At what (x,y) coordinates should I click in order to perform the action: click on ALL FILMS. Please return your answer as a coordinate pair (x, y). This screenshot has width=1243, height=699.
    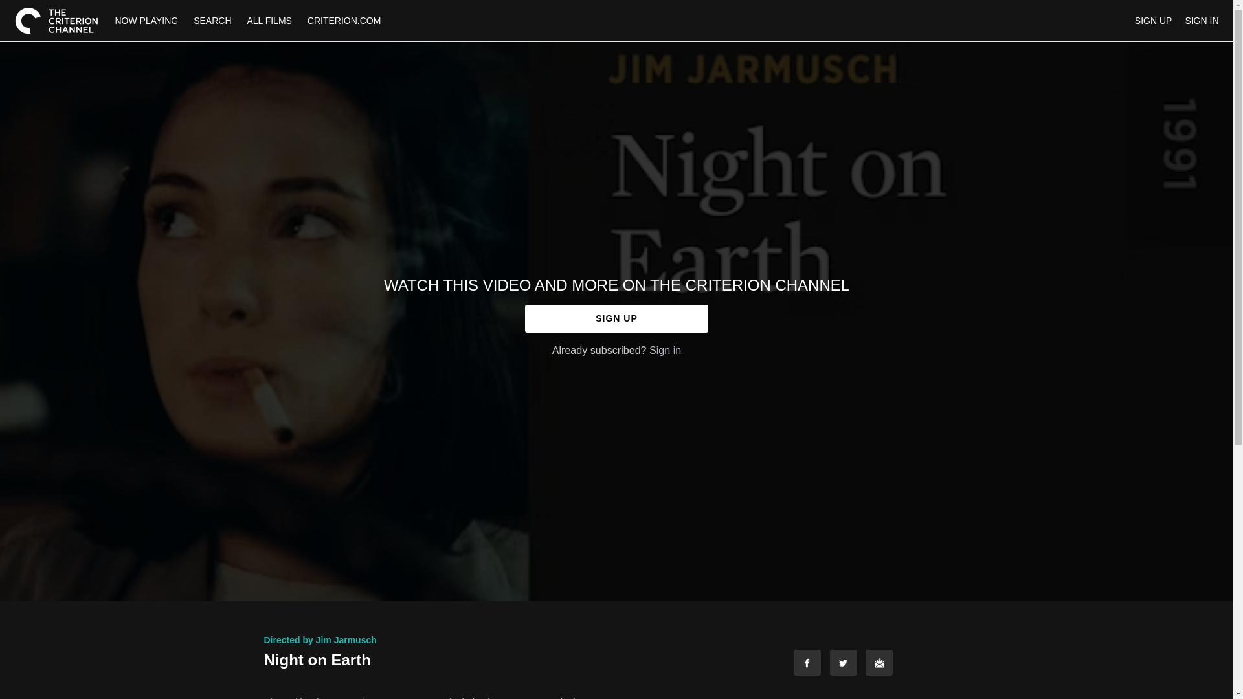
    Looking at the image, I should click on (269, 20).